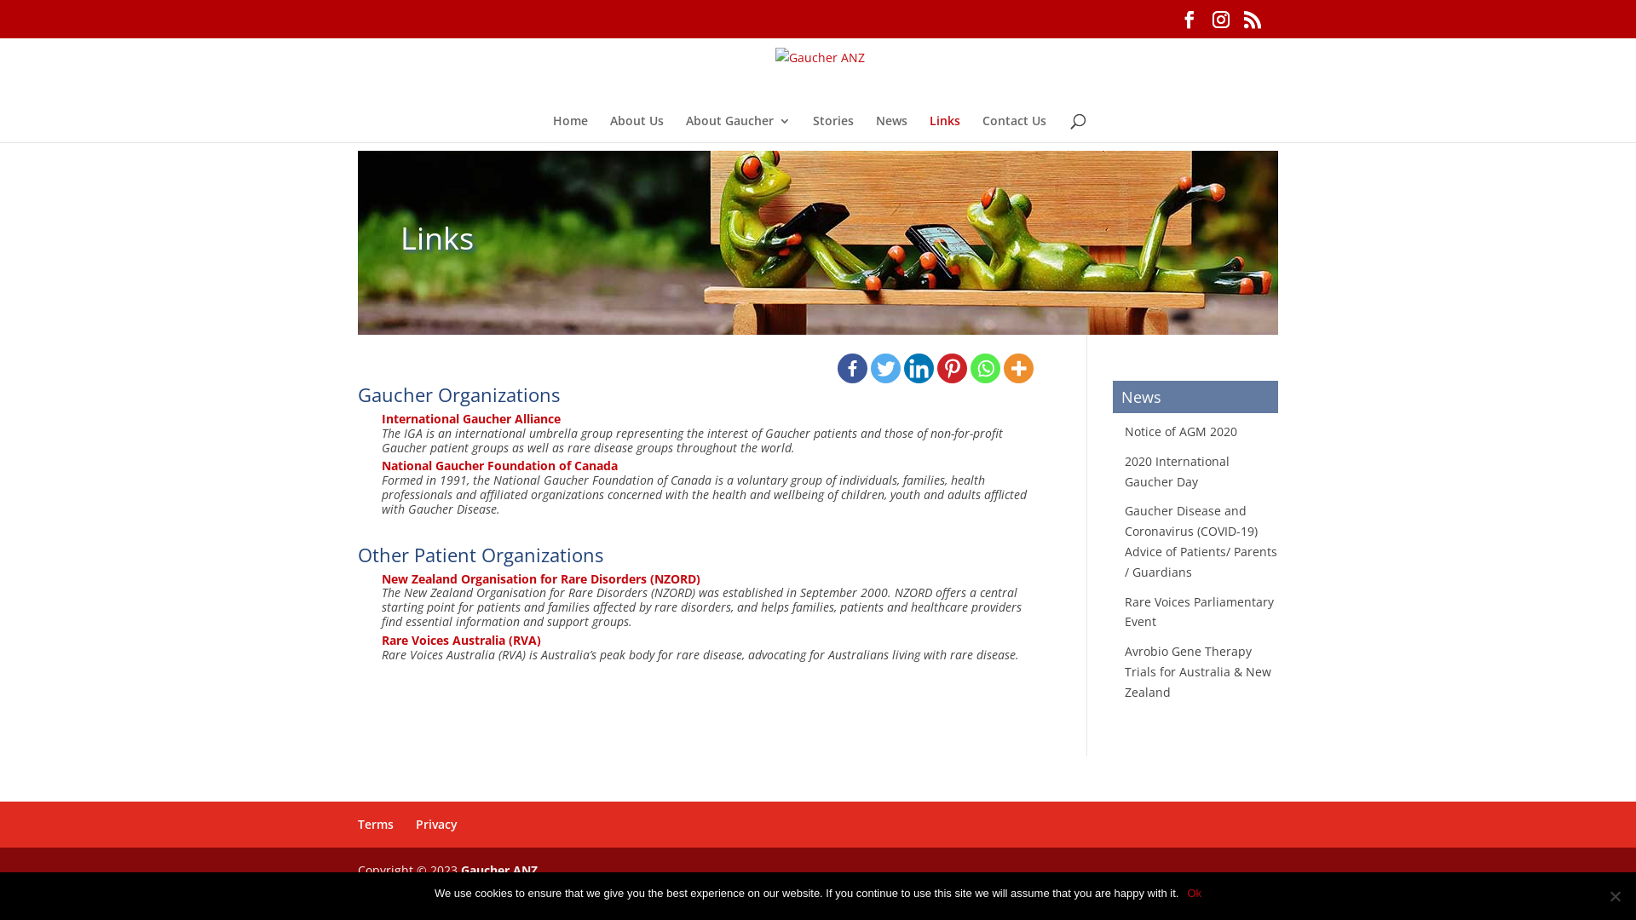  I want to click on 2020 International Gaucher Day, so click(1178, 472).